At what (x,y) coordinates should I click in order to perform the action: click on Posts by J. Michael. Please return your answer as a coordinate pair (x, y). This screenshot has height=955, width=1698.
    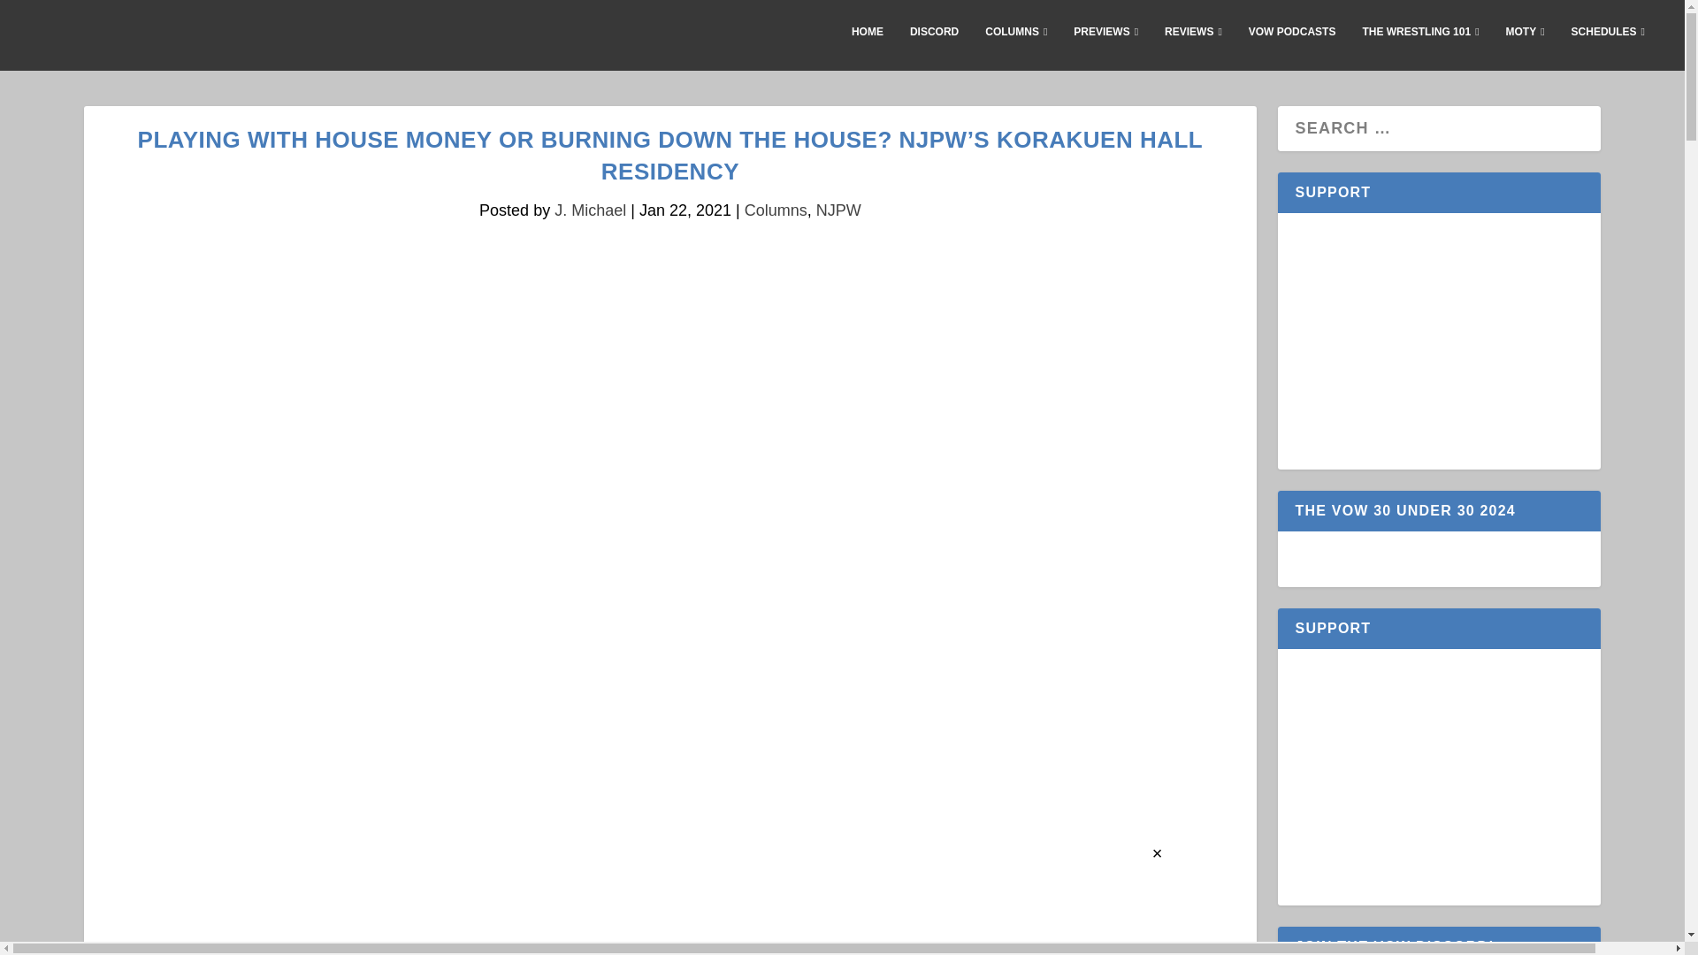
    Looking at the image, I should click on (591, 210).